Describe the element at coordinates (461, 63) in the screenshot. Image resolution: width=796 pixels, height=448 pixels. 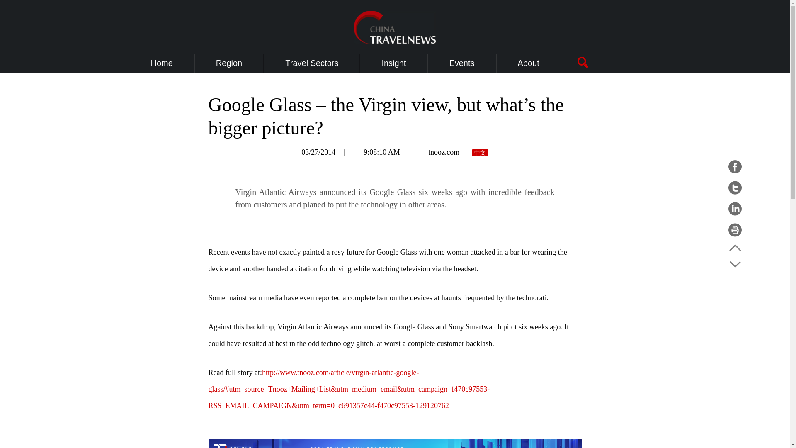
I see `Events` at that location.